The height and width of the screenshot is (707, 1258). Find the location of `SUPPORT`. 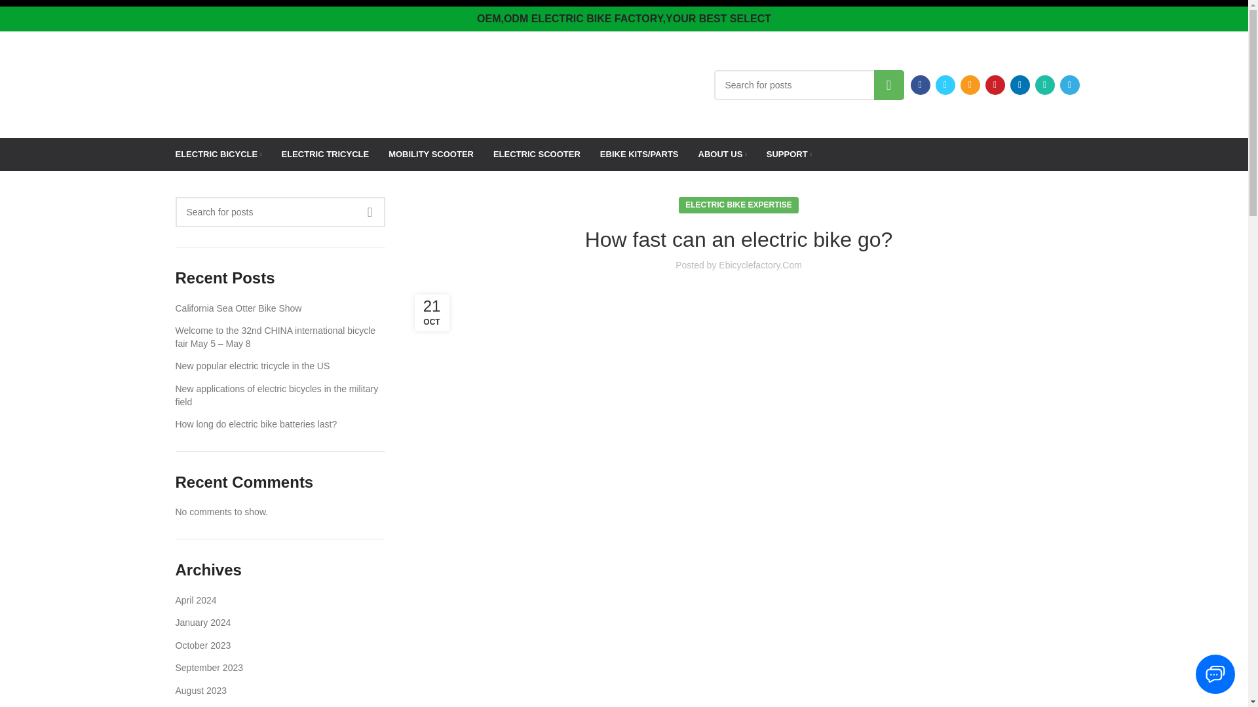

SUPPORT is located at coordinates (789, 154).